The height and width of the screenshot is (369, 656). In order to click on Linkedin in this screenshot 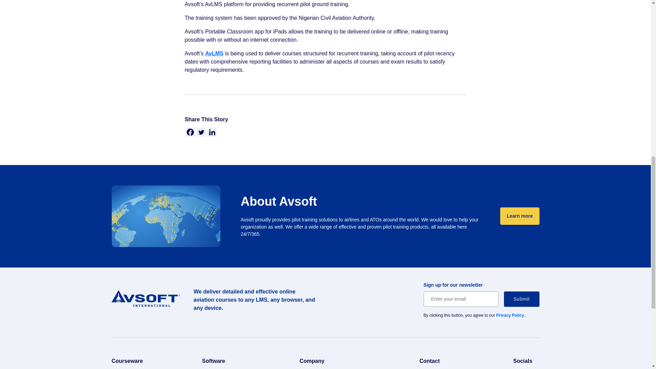, I will do `click(212, 132)`.